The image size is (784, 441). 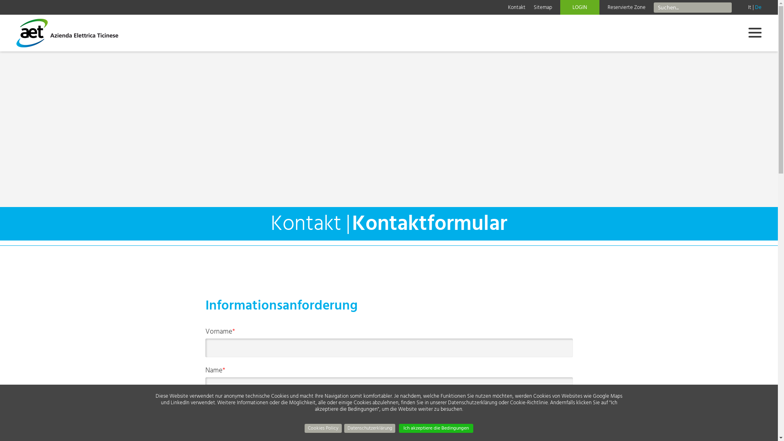 What do you see at coordinates (626, 7) in the screenshot?
I see `Reservierte Zone` at bounding box center [626, 7].